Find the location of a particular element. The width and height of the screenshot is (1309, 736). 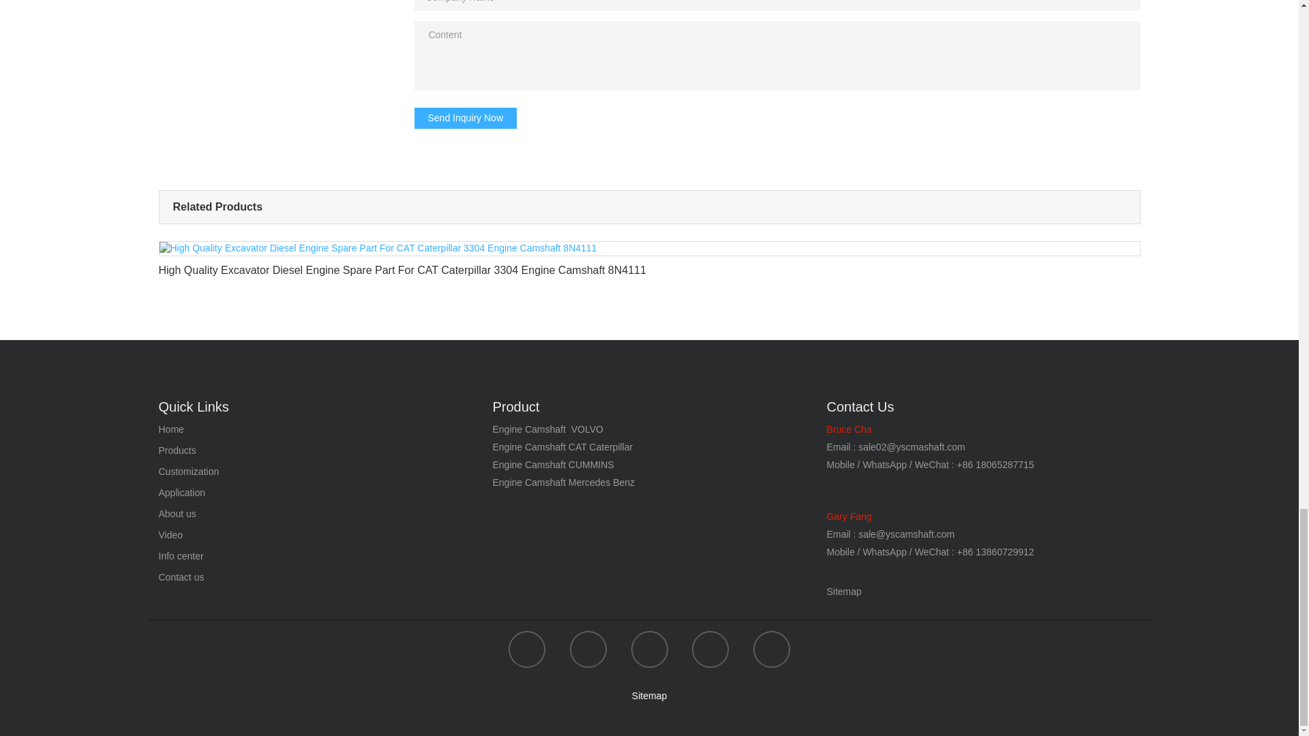

Home is located at coordinates (170, 430).